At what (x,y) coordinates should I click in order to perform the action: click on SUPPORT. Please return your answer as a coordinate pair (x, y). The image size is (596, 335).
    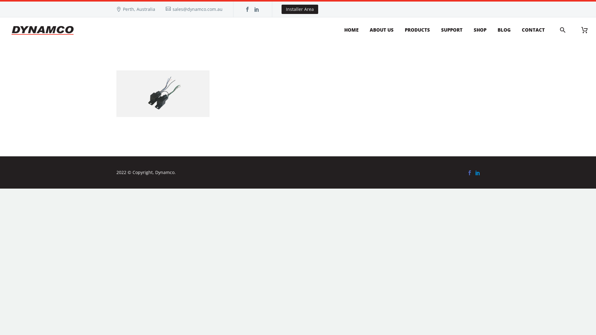
    Looking at the image, I should click on (452, 30).